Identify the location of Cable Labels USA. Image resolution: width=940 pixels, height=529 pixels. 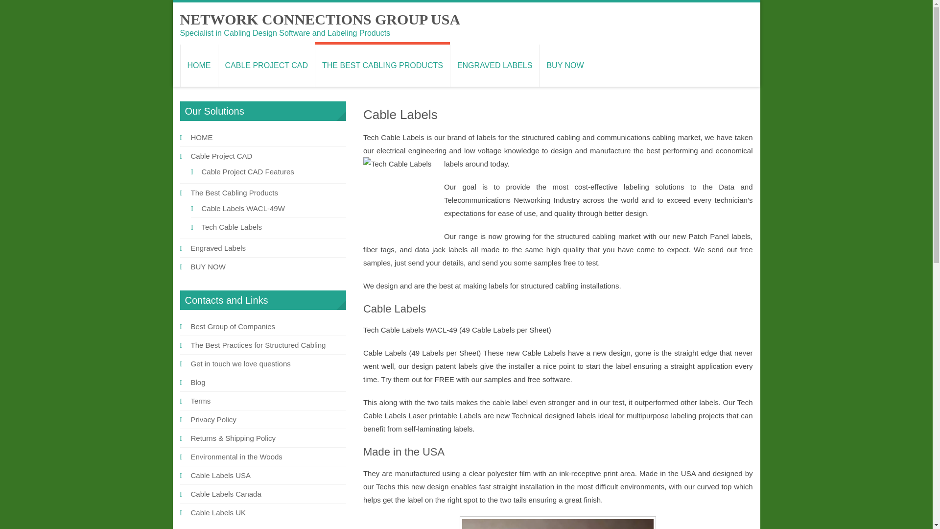
(220, 475).